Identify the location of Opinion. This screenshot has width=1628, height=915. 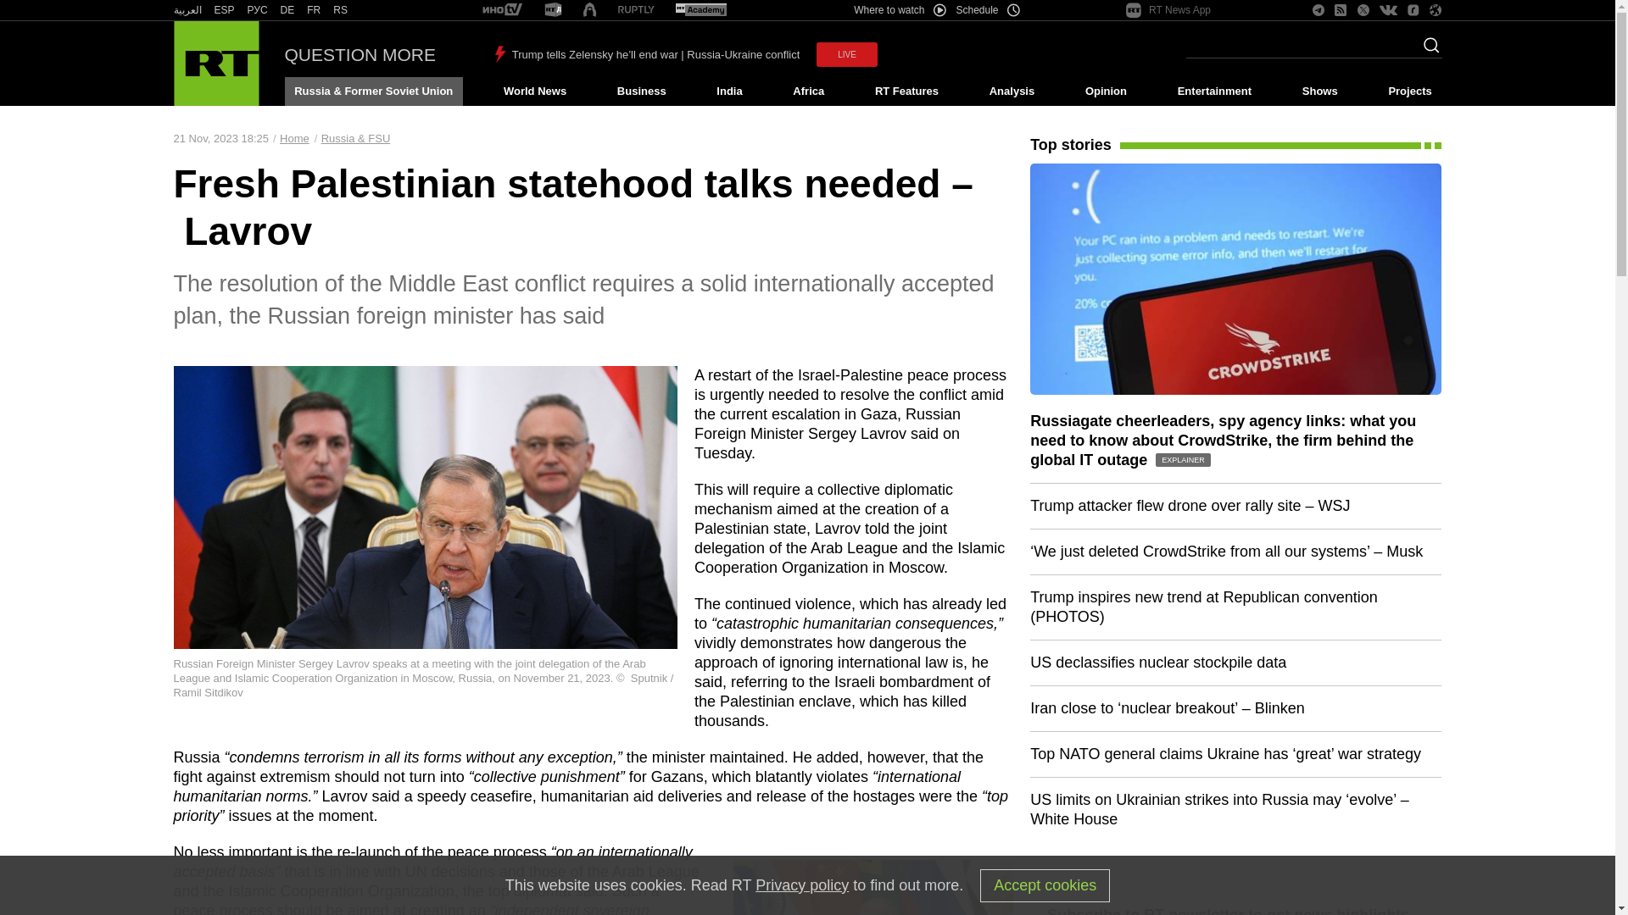
(1106, 91).